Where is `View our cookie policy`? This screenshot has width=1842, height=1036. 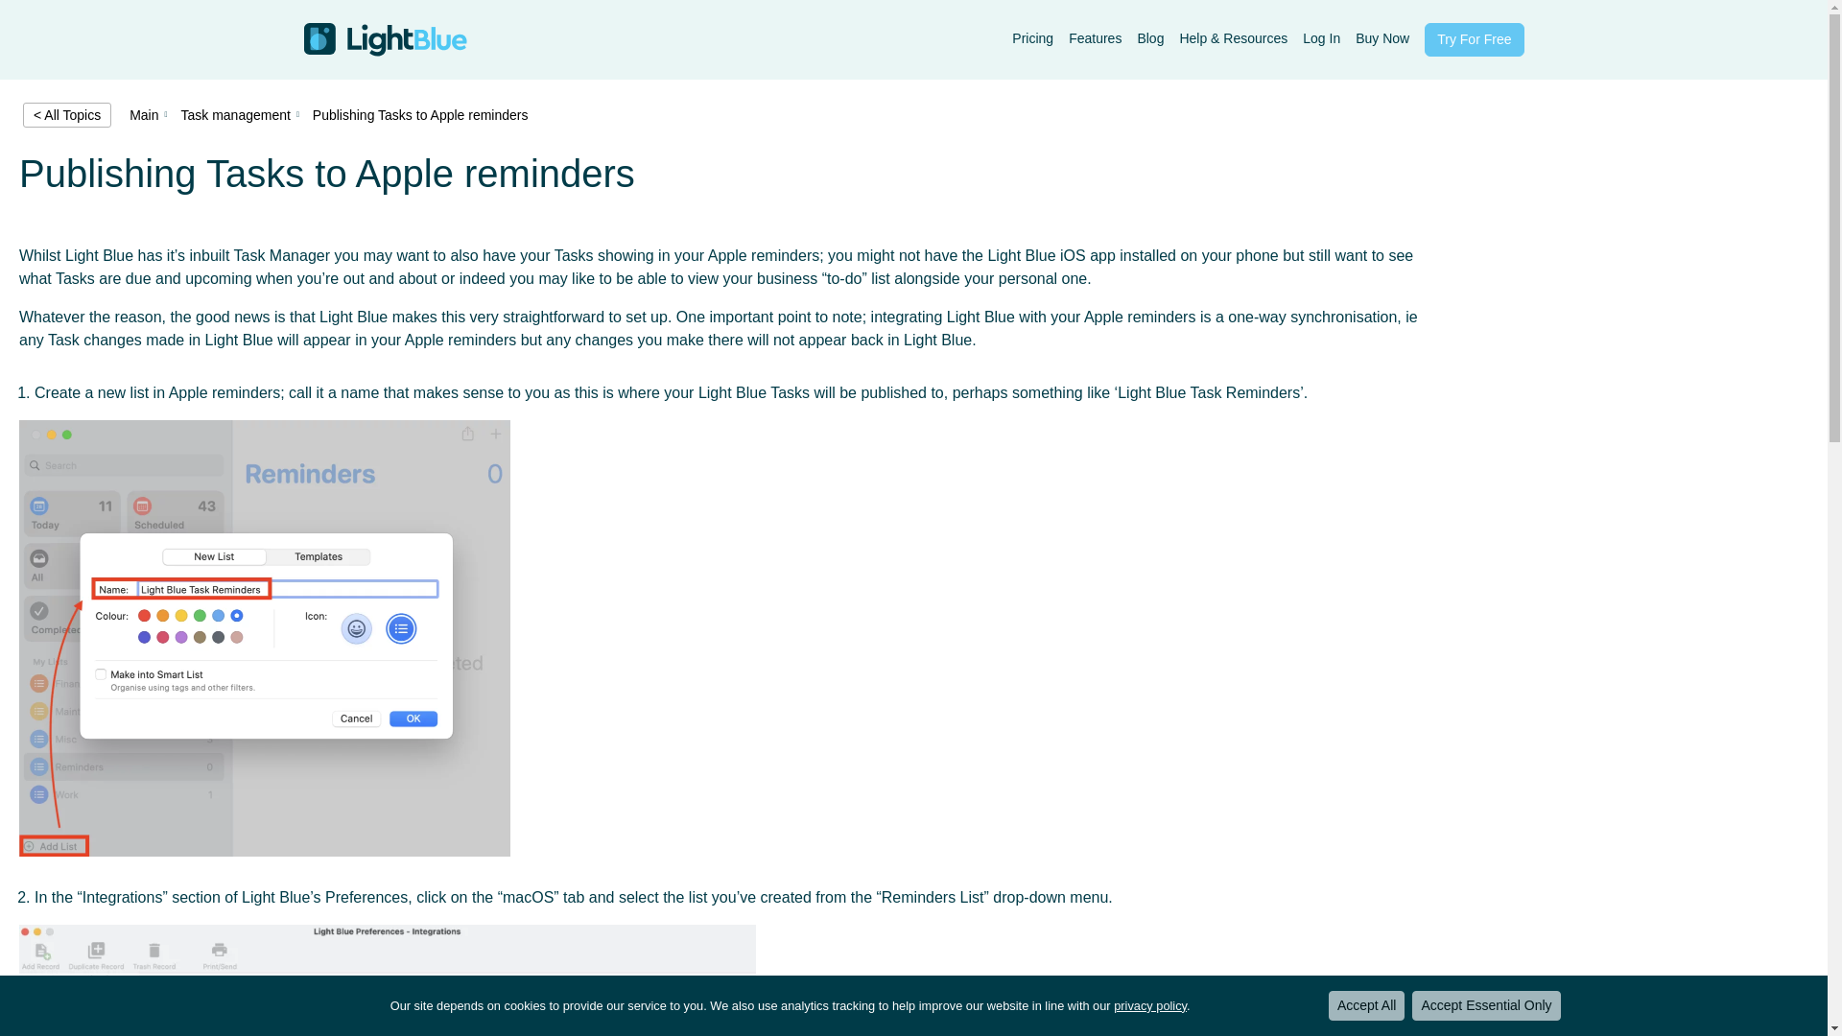
View our cookie policy is located at coordinates (1149, 1005).